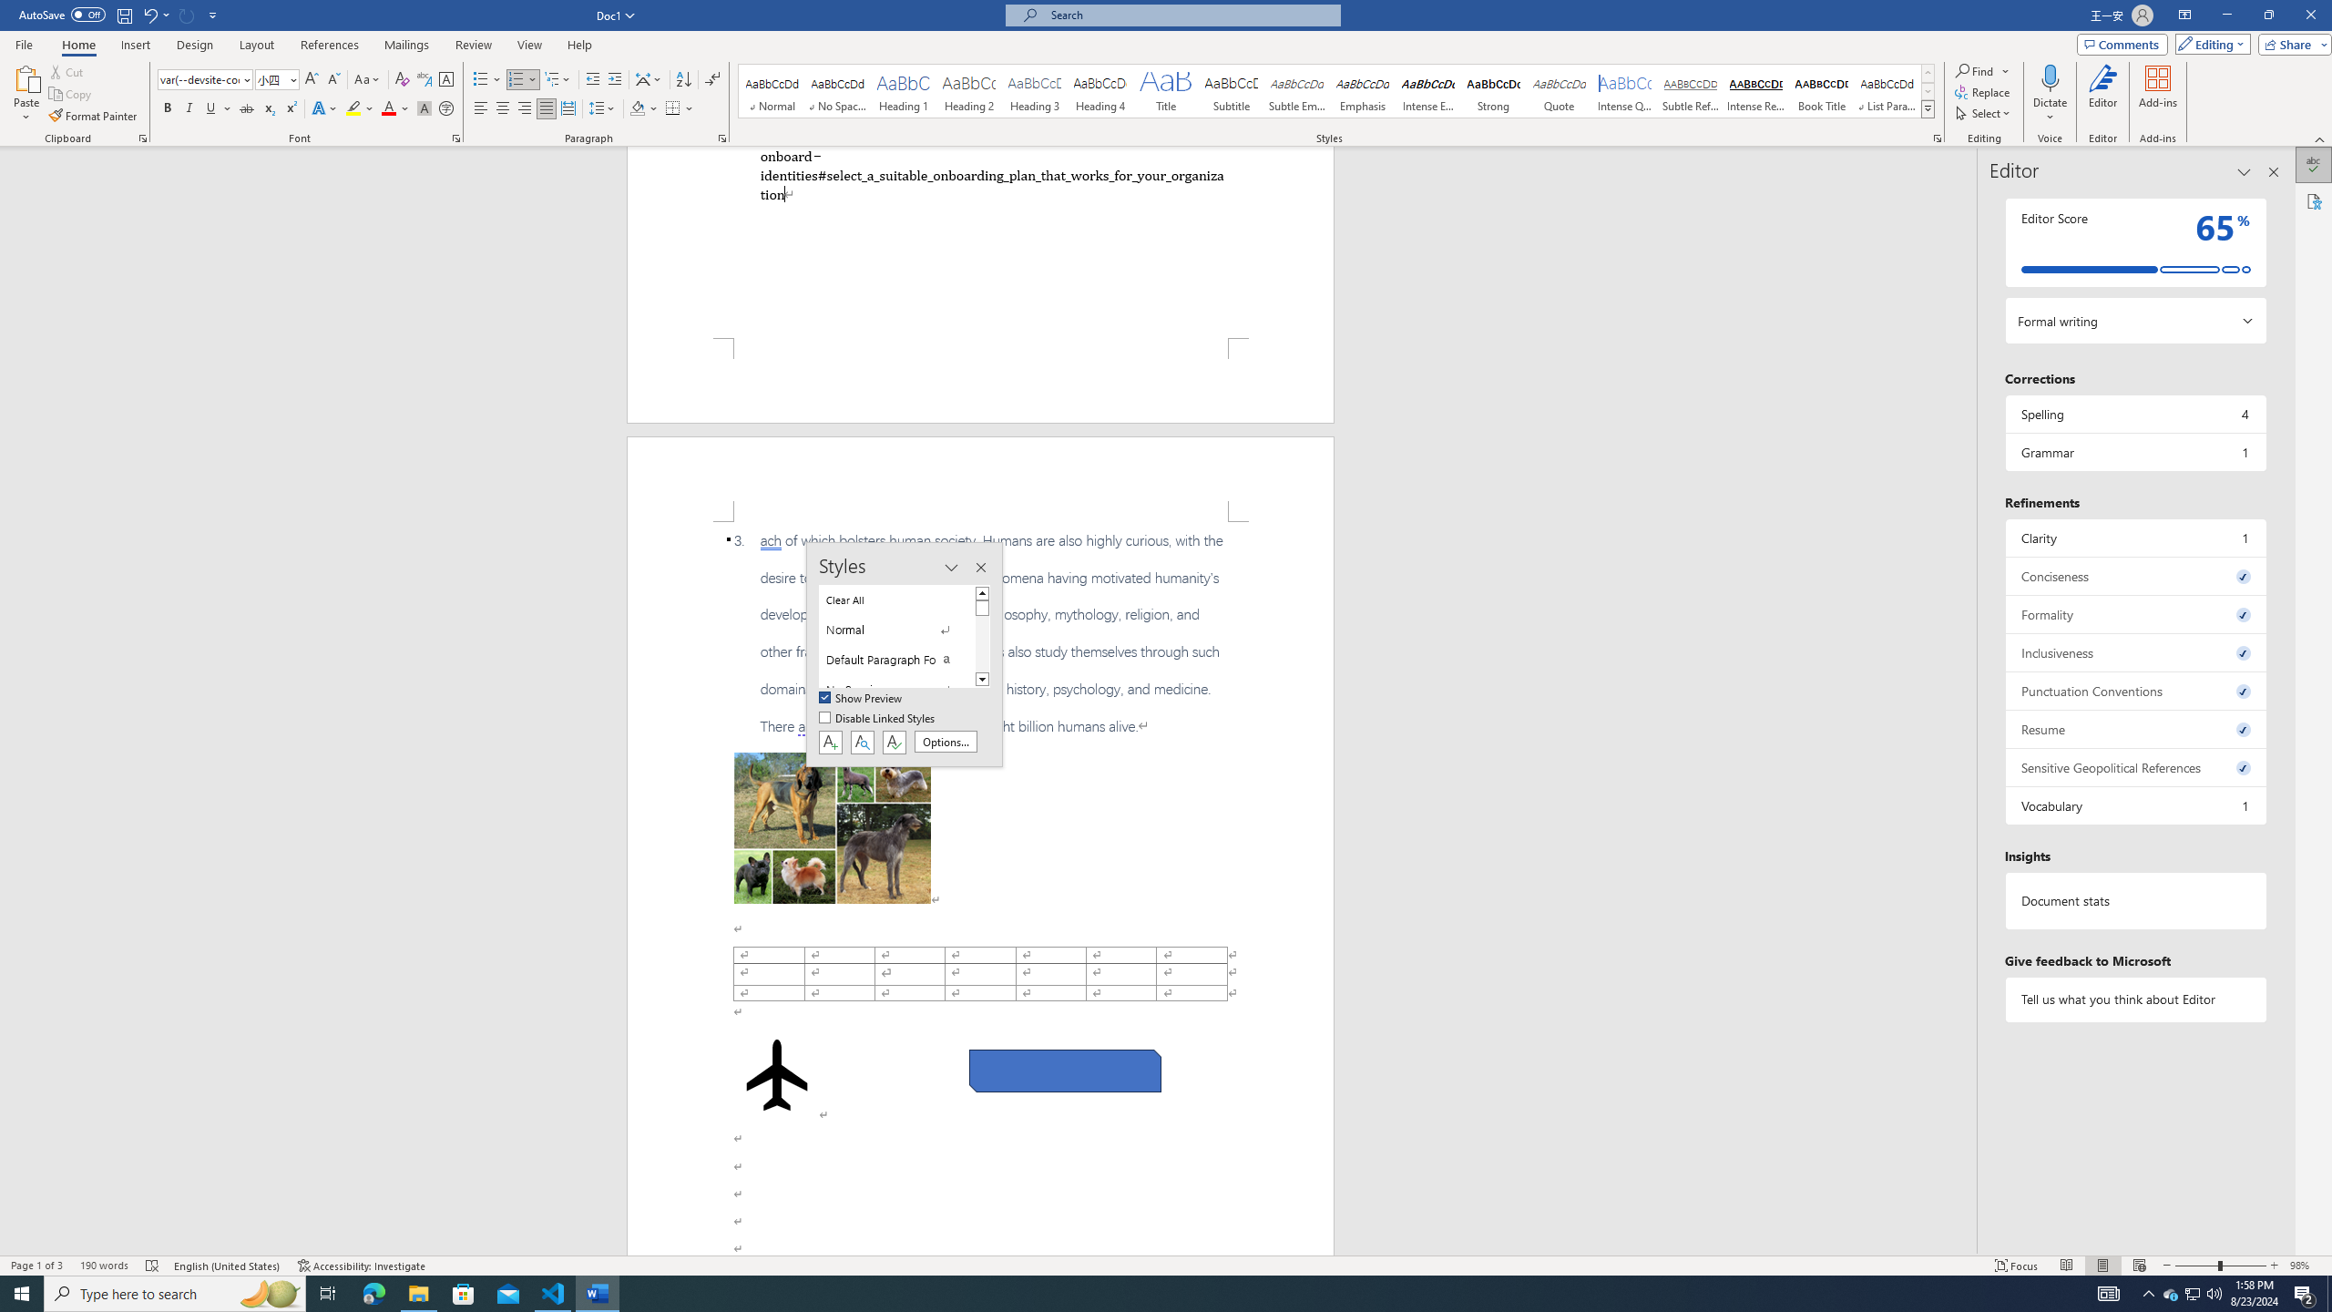 The height and width of the screenshot is (1312, 2332). Describe the element at coordinates (1560, 91) in the screenshot. I see `Quote` at that location.